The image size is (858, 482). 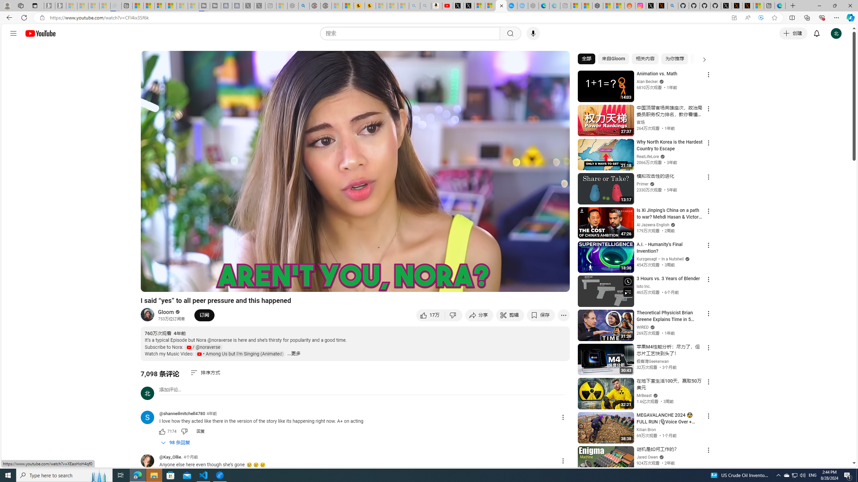 What do you see at coordinates (304, 6) in the screenshot?
I see `poe - Search` at bounding box center [304, 6].